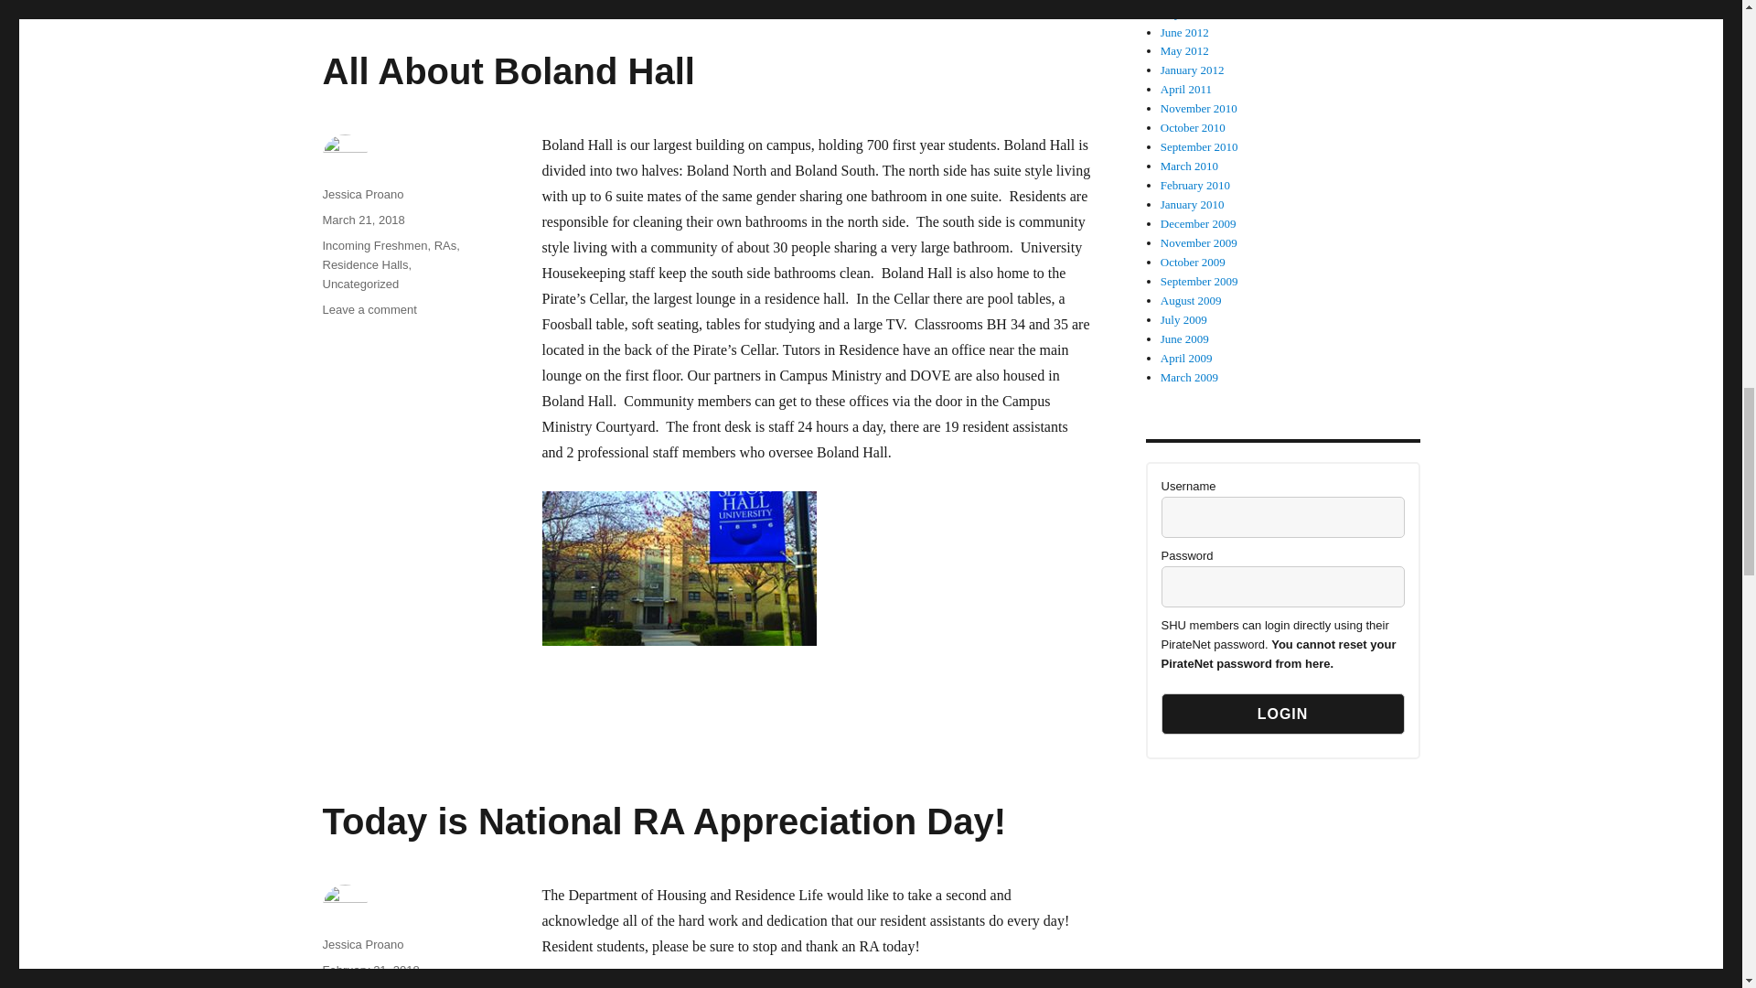  I want to click on Today is National RA Appreciation Day!, so click(364, 264).